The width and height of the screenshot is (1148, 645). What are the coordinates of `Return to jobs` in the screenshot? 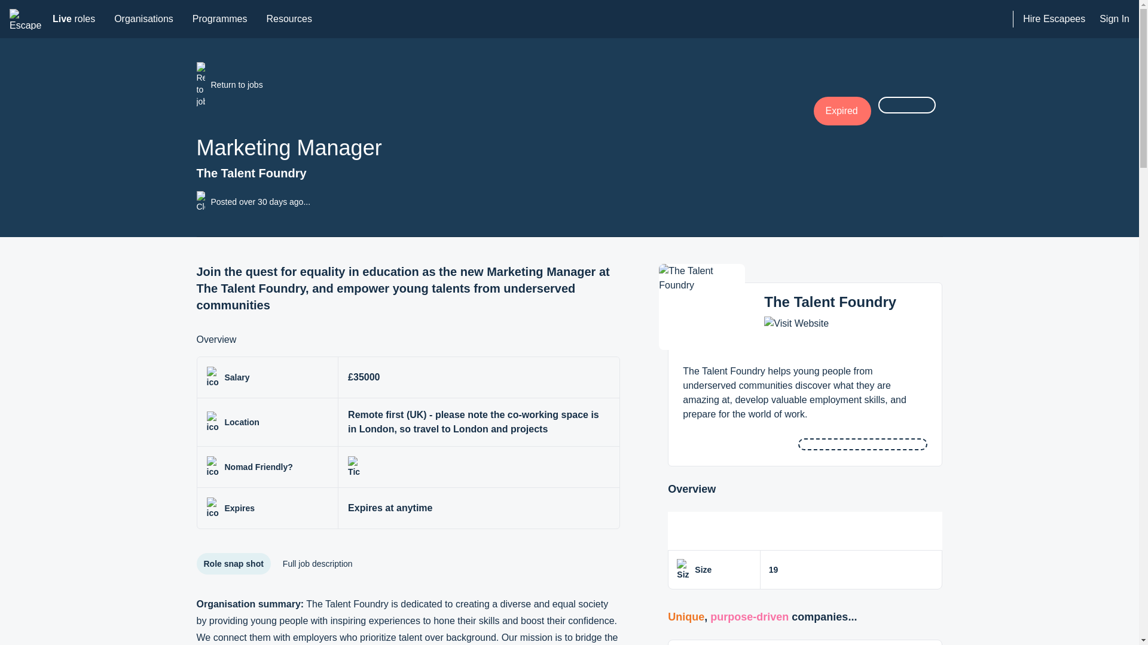 It's located at (1054, 19).